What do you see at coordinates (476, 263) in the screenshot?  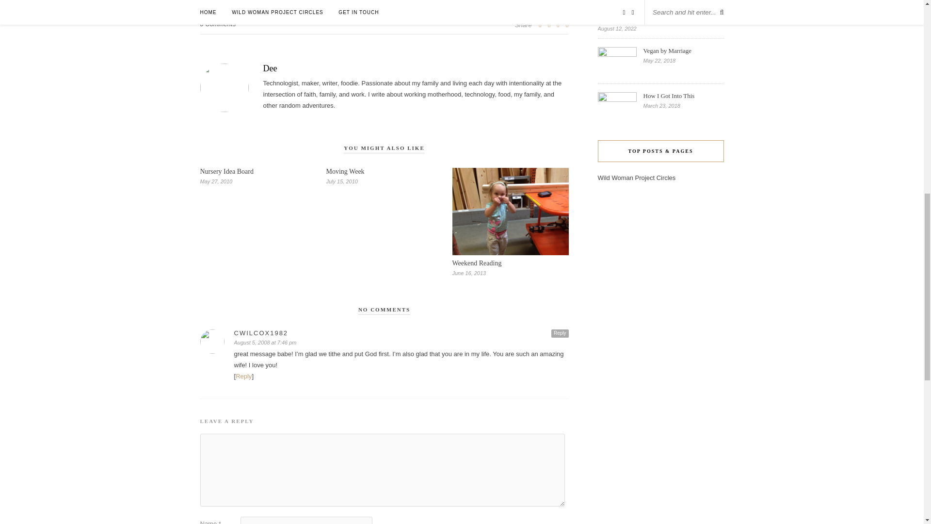 I see `Weekend Reading` at bounding box center [476, 263].